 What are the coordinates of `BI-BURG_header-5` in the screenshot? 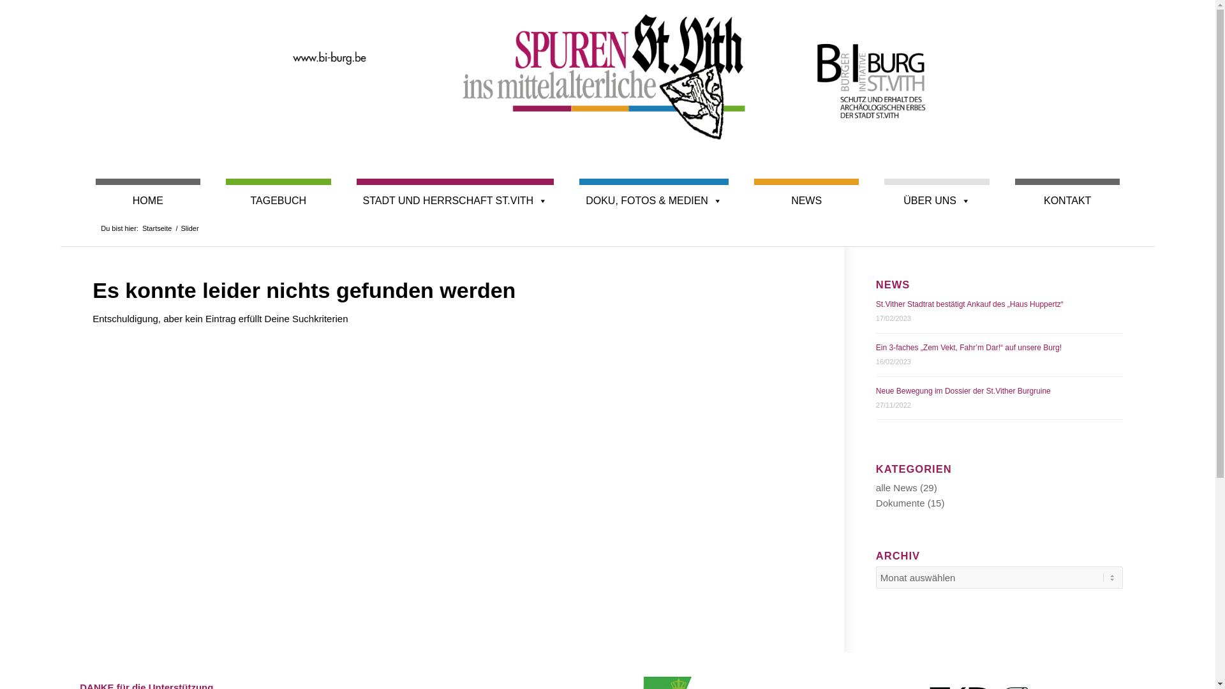 It's located at (608, 73).